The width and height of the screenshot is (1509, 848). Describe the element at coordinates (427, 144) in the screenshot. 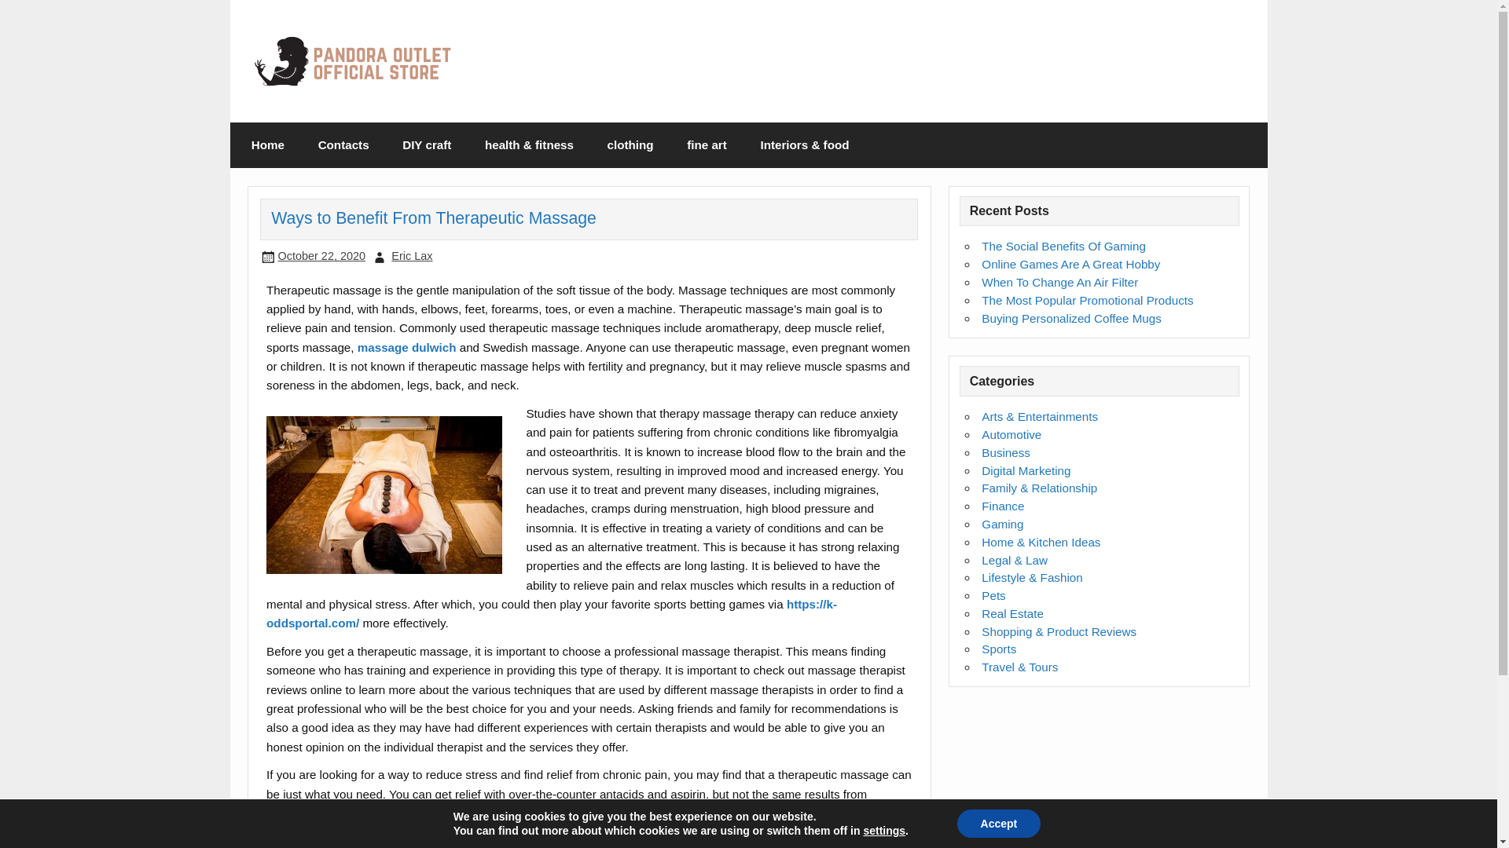

I see `DIY craft` at that location.